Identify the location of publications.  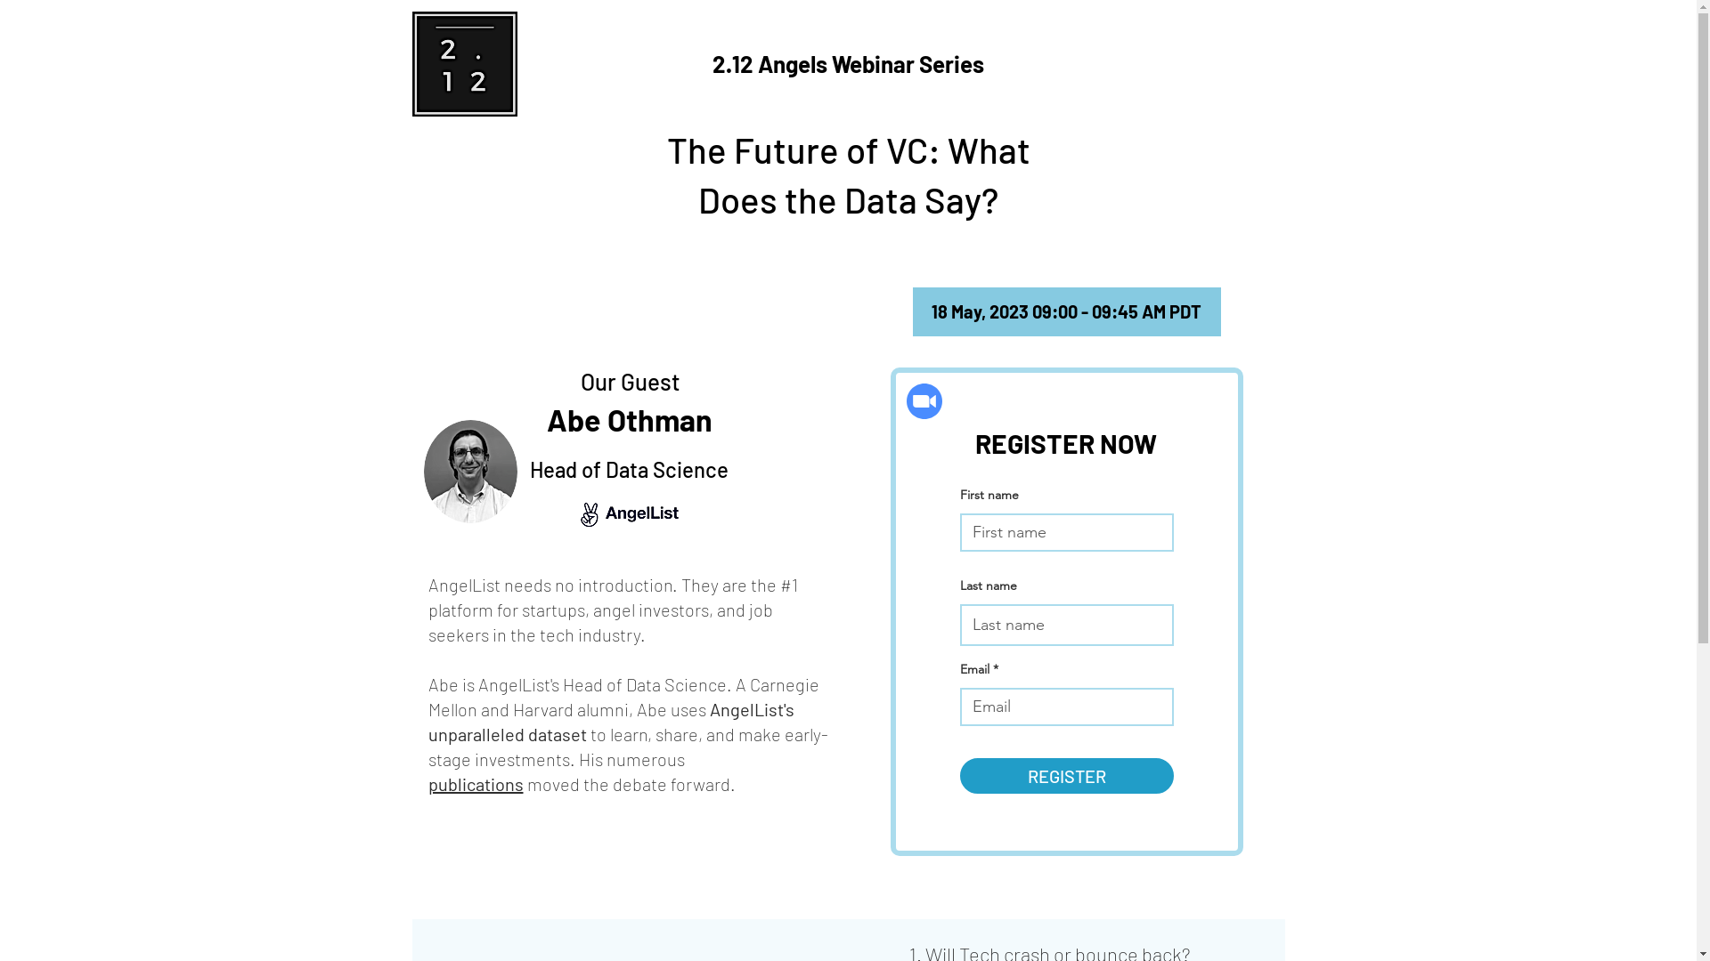
(476, 784).